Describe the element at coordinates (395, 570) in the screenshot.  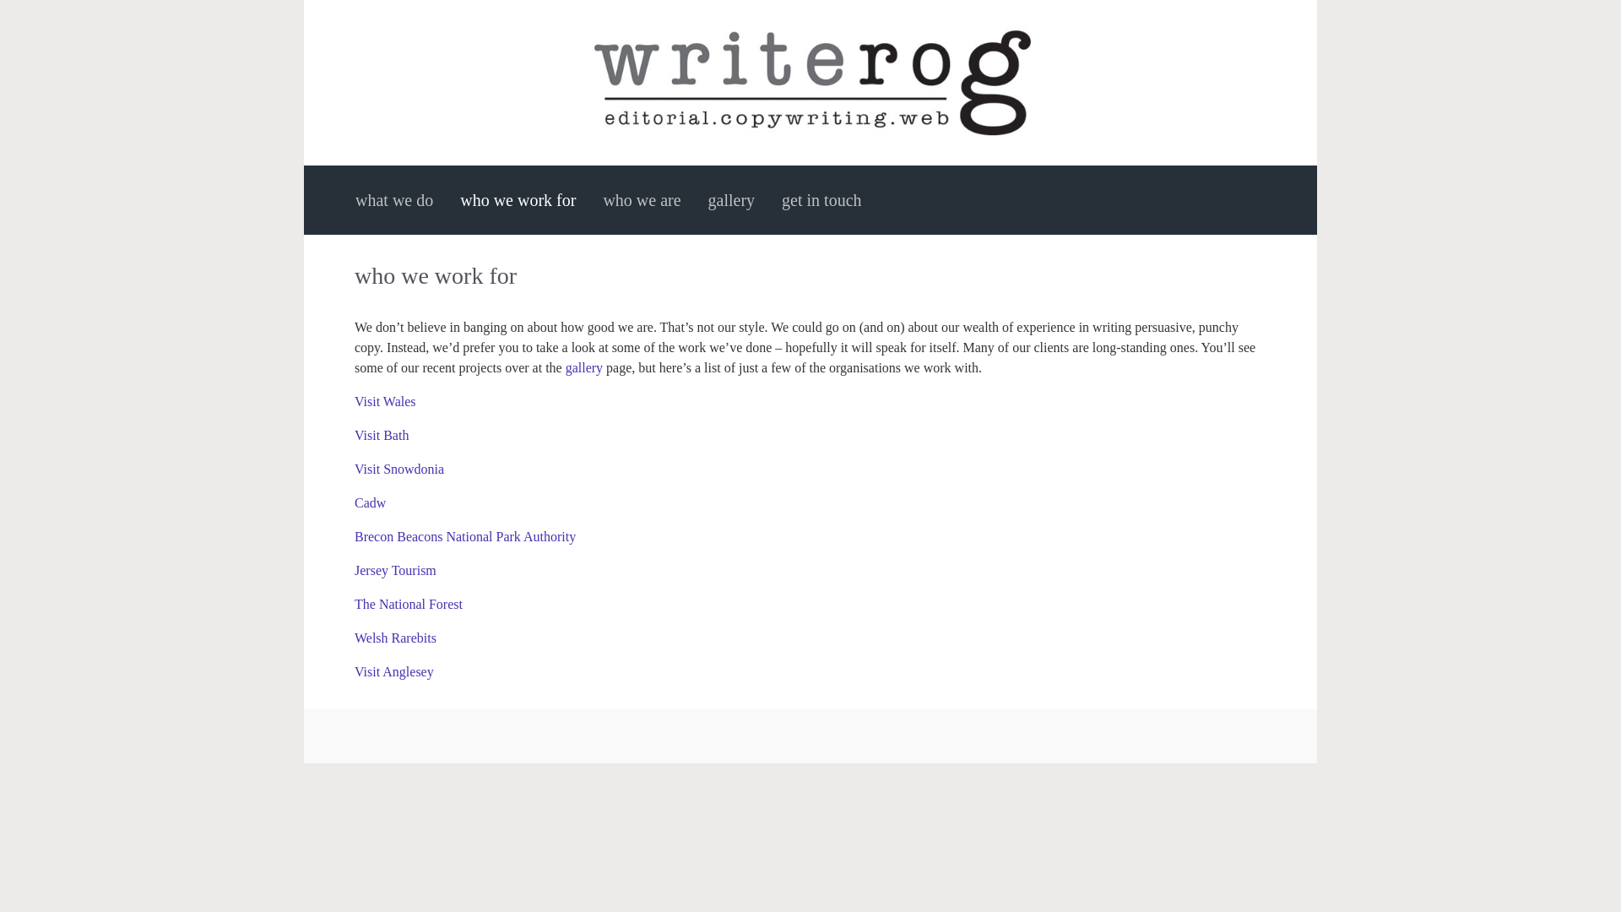
I see `Jersey Tourism` at that location.